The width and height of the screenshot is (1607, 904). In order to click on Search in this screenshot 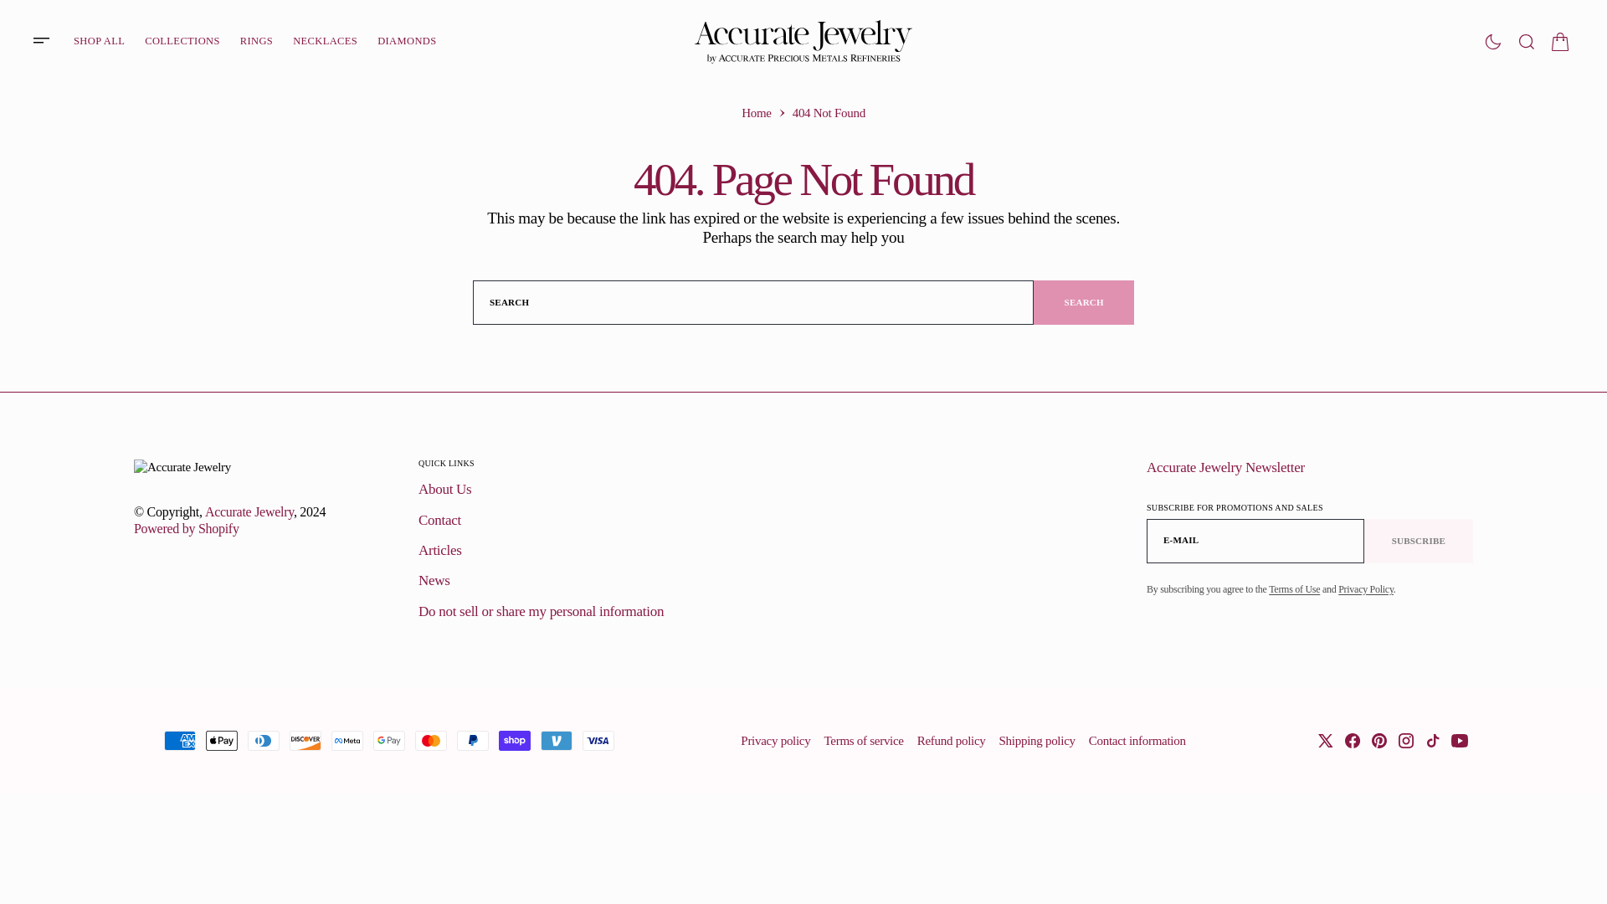, I will do `click(1527, 41)`.